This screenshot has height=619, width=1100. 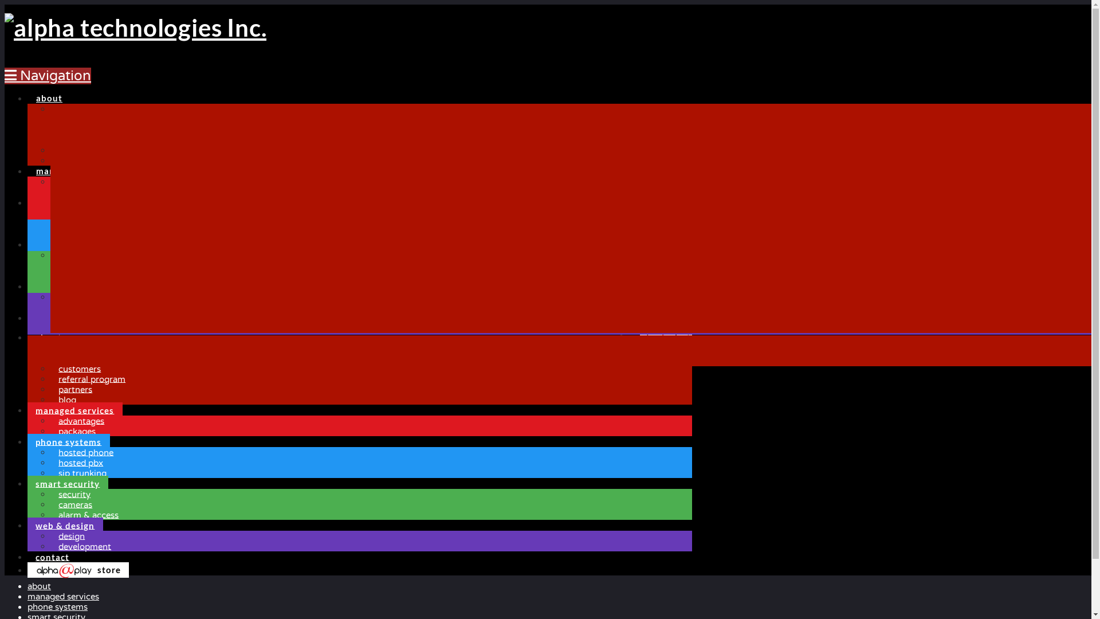 I want to click on customers, so click(x=80, y=369).